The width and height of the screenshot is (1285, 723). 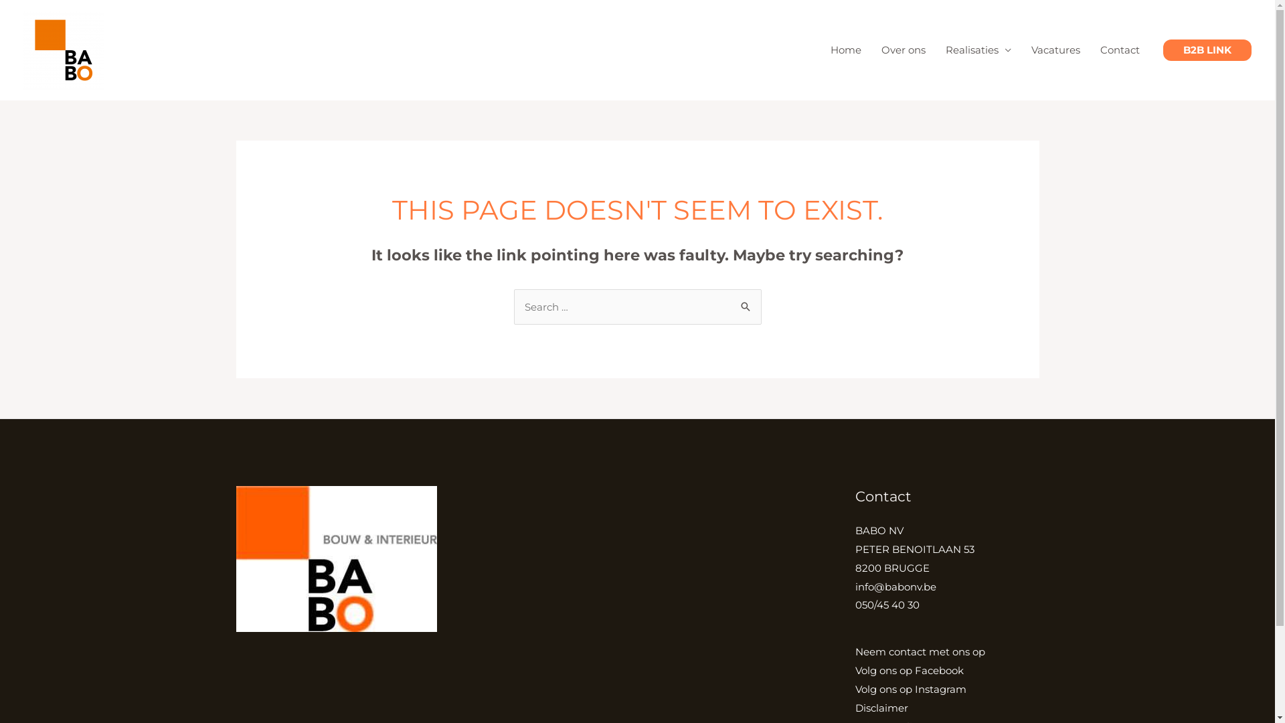 What do you see at coordinates (904, 50) in the screenshot?
I see `Over ons` at bounding box center [904, 50].